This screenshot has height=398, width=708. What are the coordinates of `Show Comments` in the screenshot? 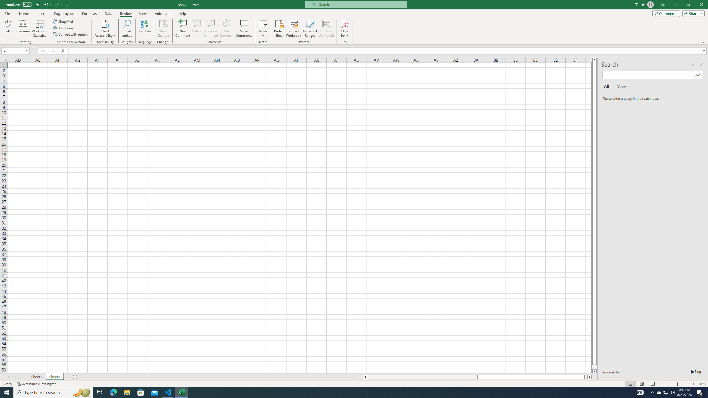 It's located at (244, 28).